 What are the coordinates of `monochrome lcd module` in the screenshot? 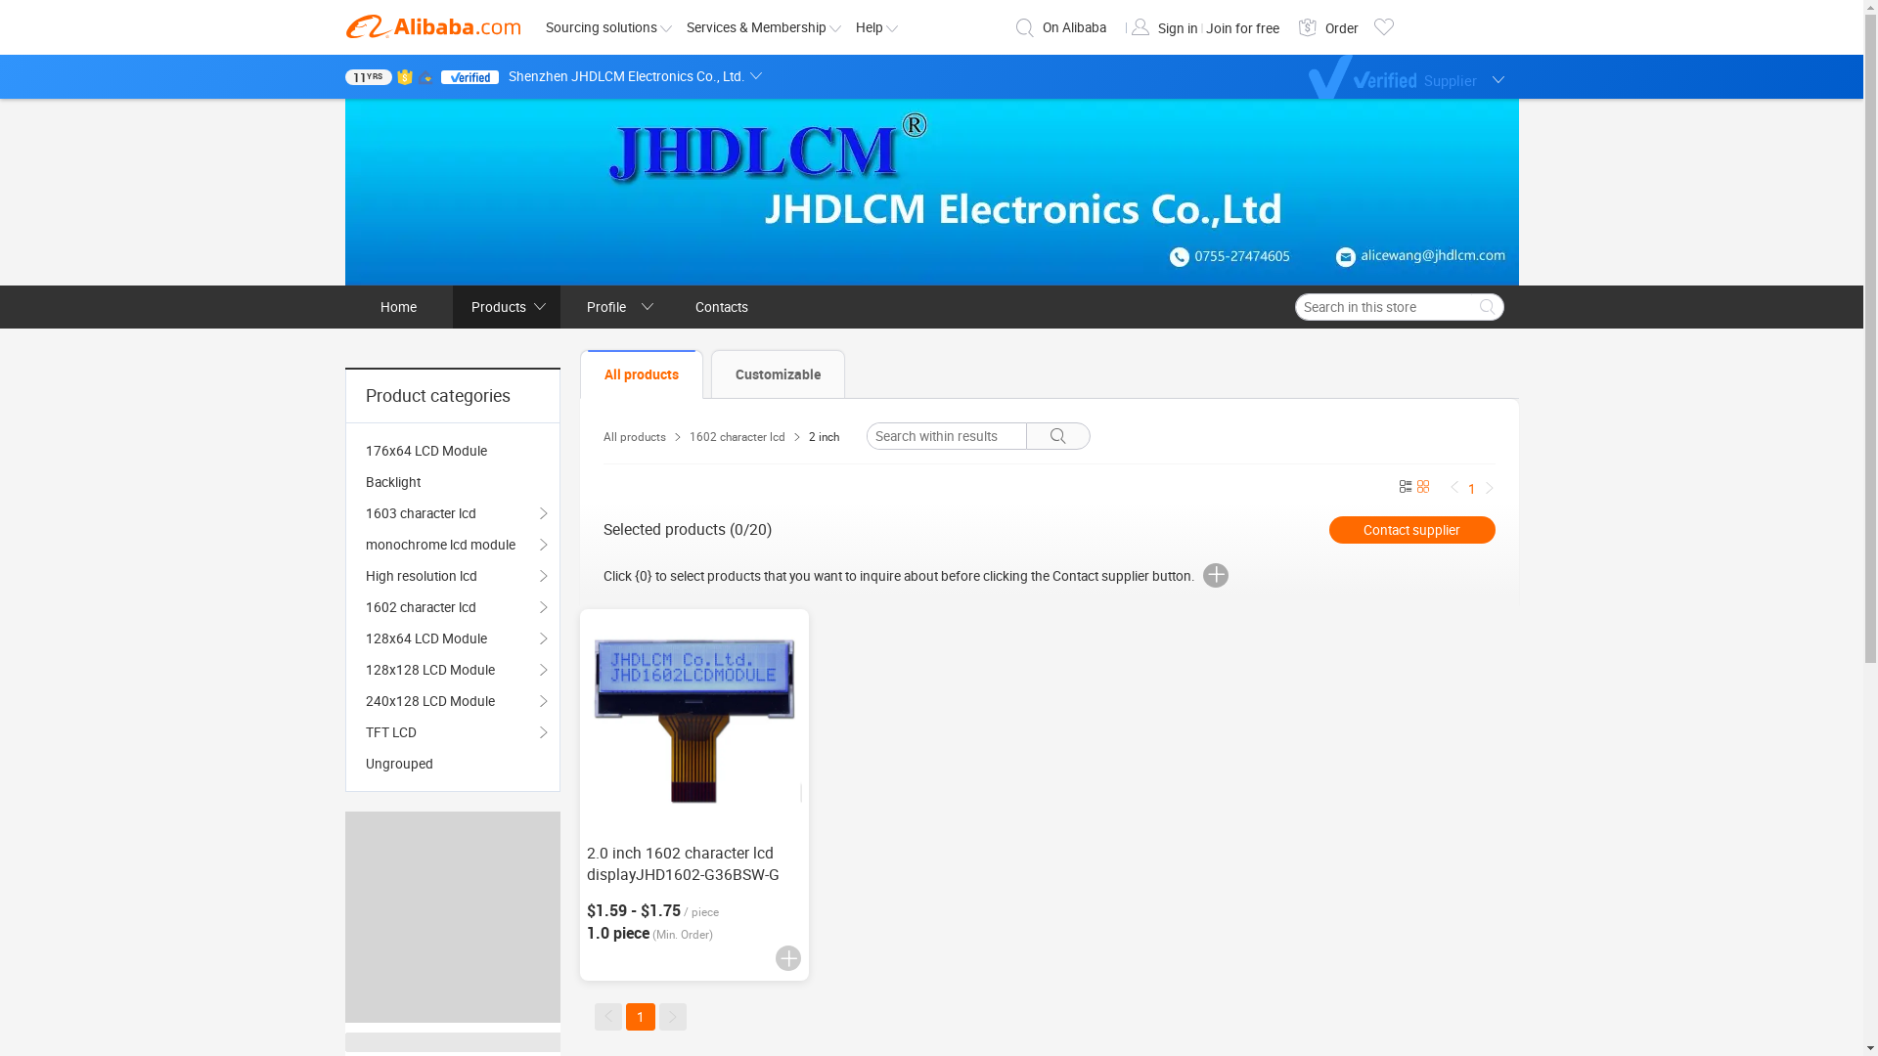 It's located at (453, 545).